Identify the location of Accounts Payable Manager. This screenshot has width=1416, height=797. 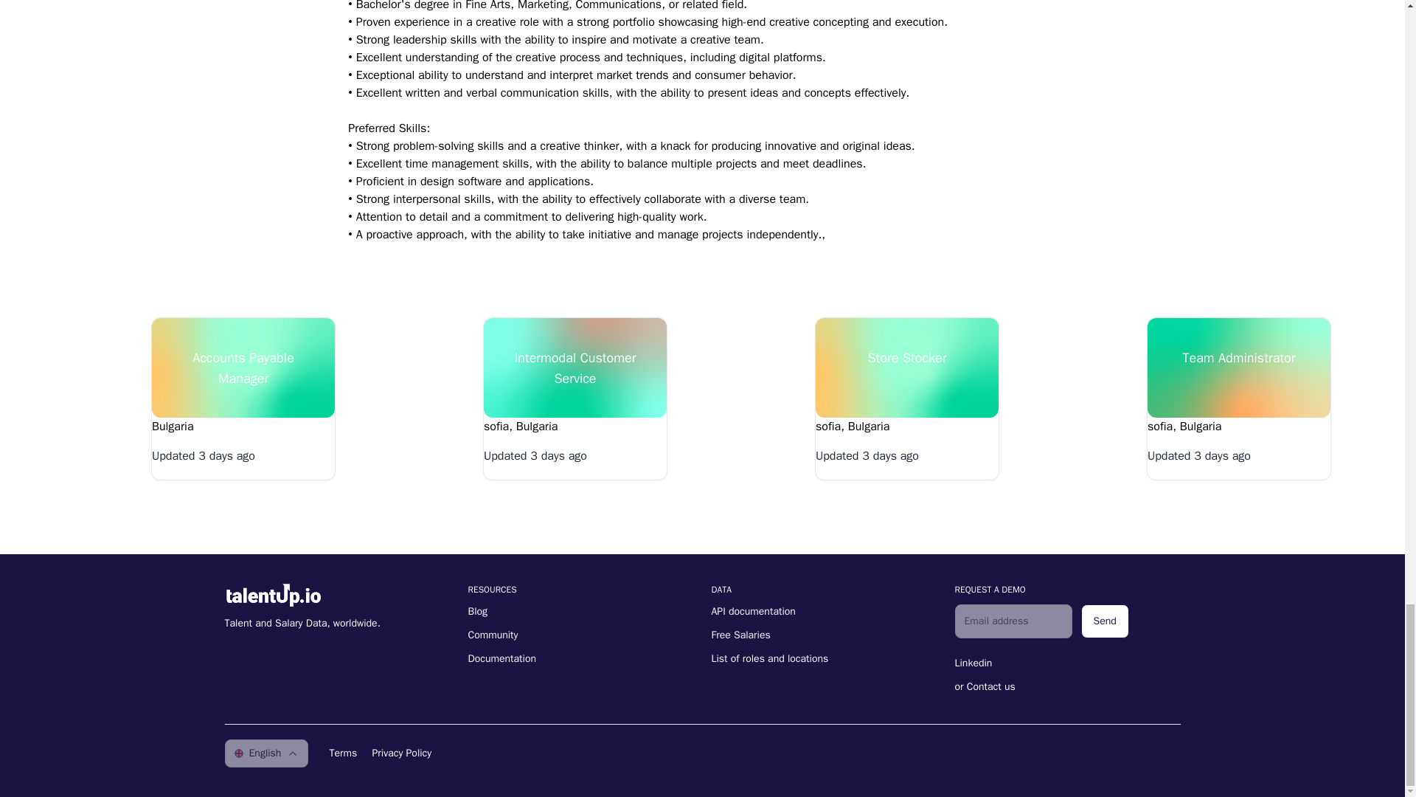
(243, 375).